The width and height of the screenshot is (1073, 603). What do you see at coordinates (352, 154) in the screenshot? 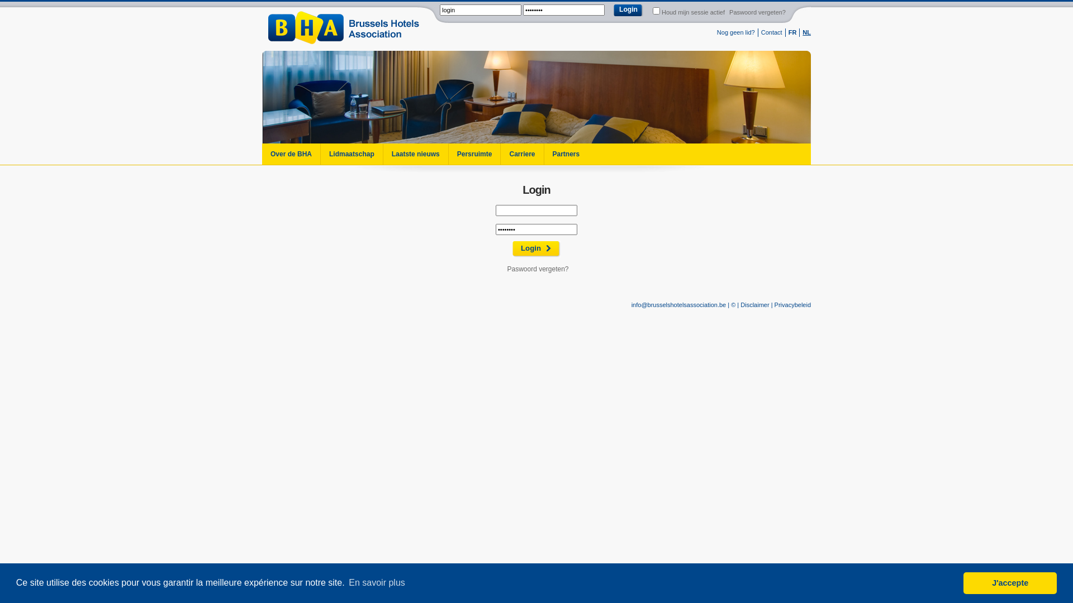
I see `Lidmaatschap` at bounding box center [352, 154].